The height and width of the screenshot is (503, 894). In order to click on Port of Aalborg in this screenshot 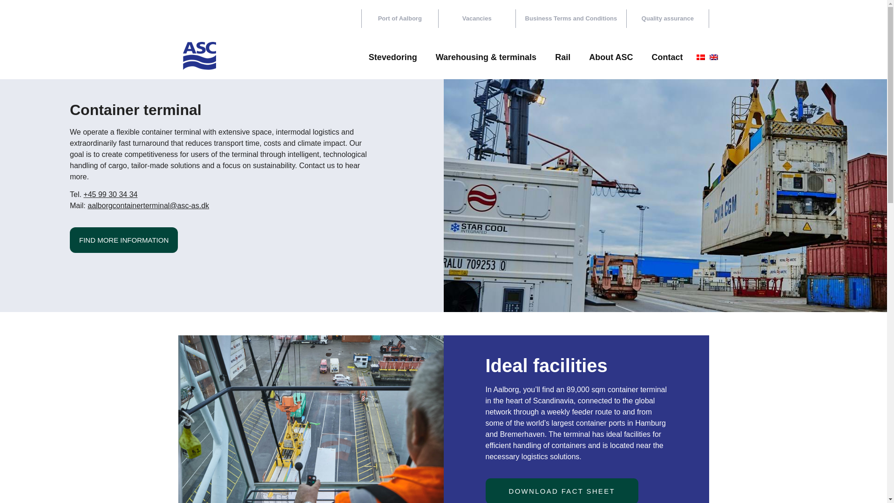, I will do `click(400, 19)`.